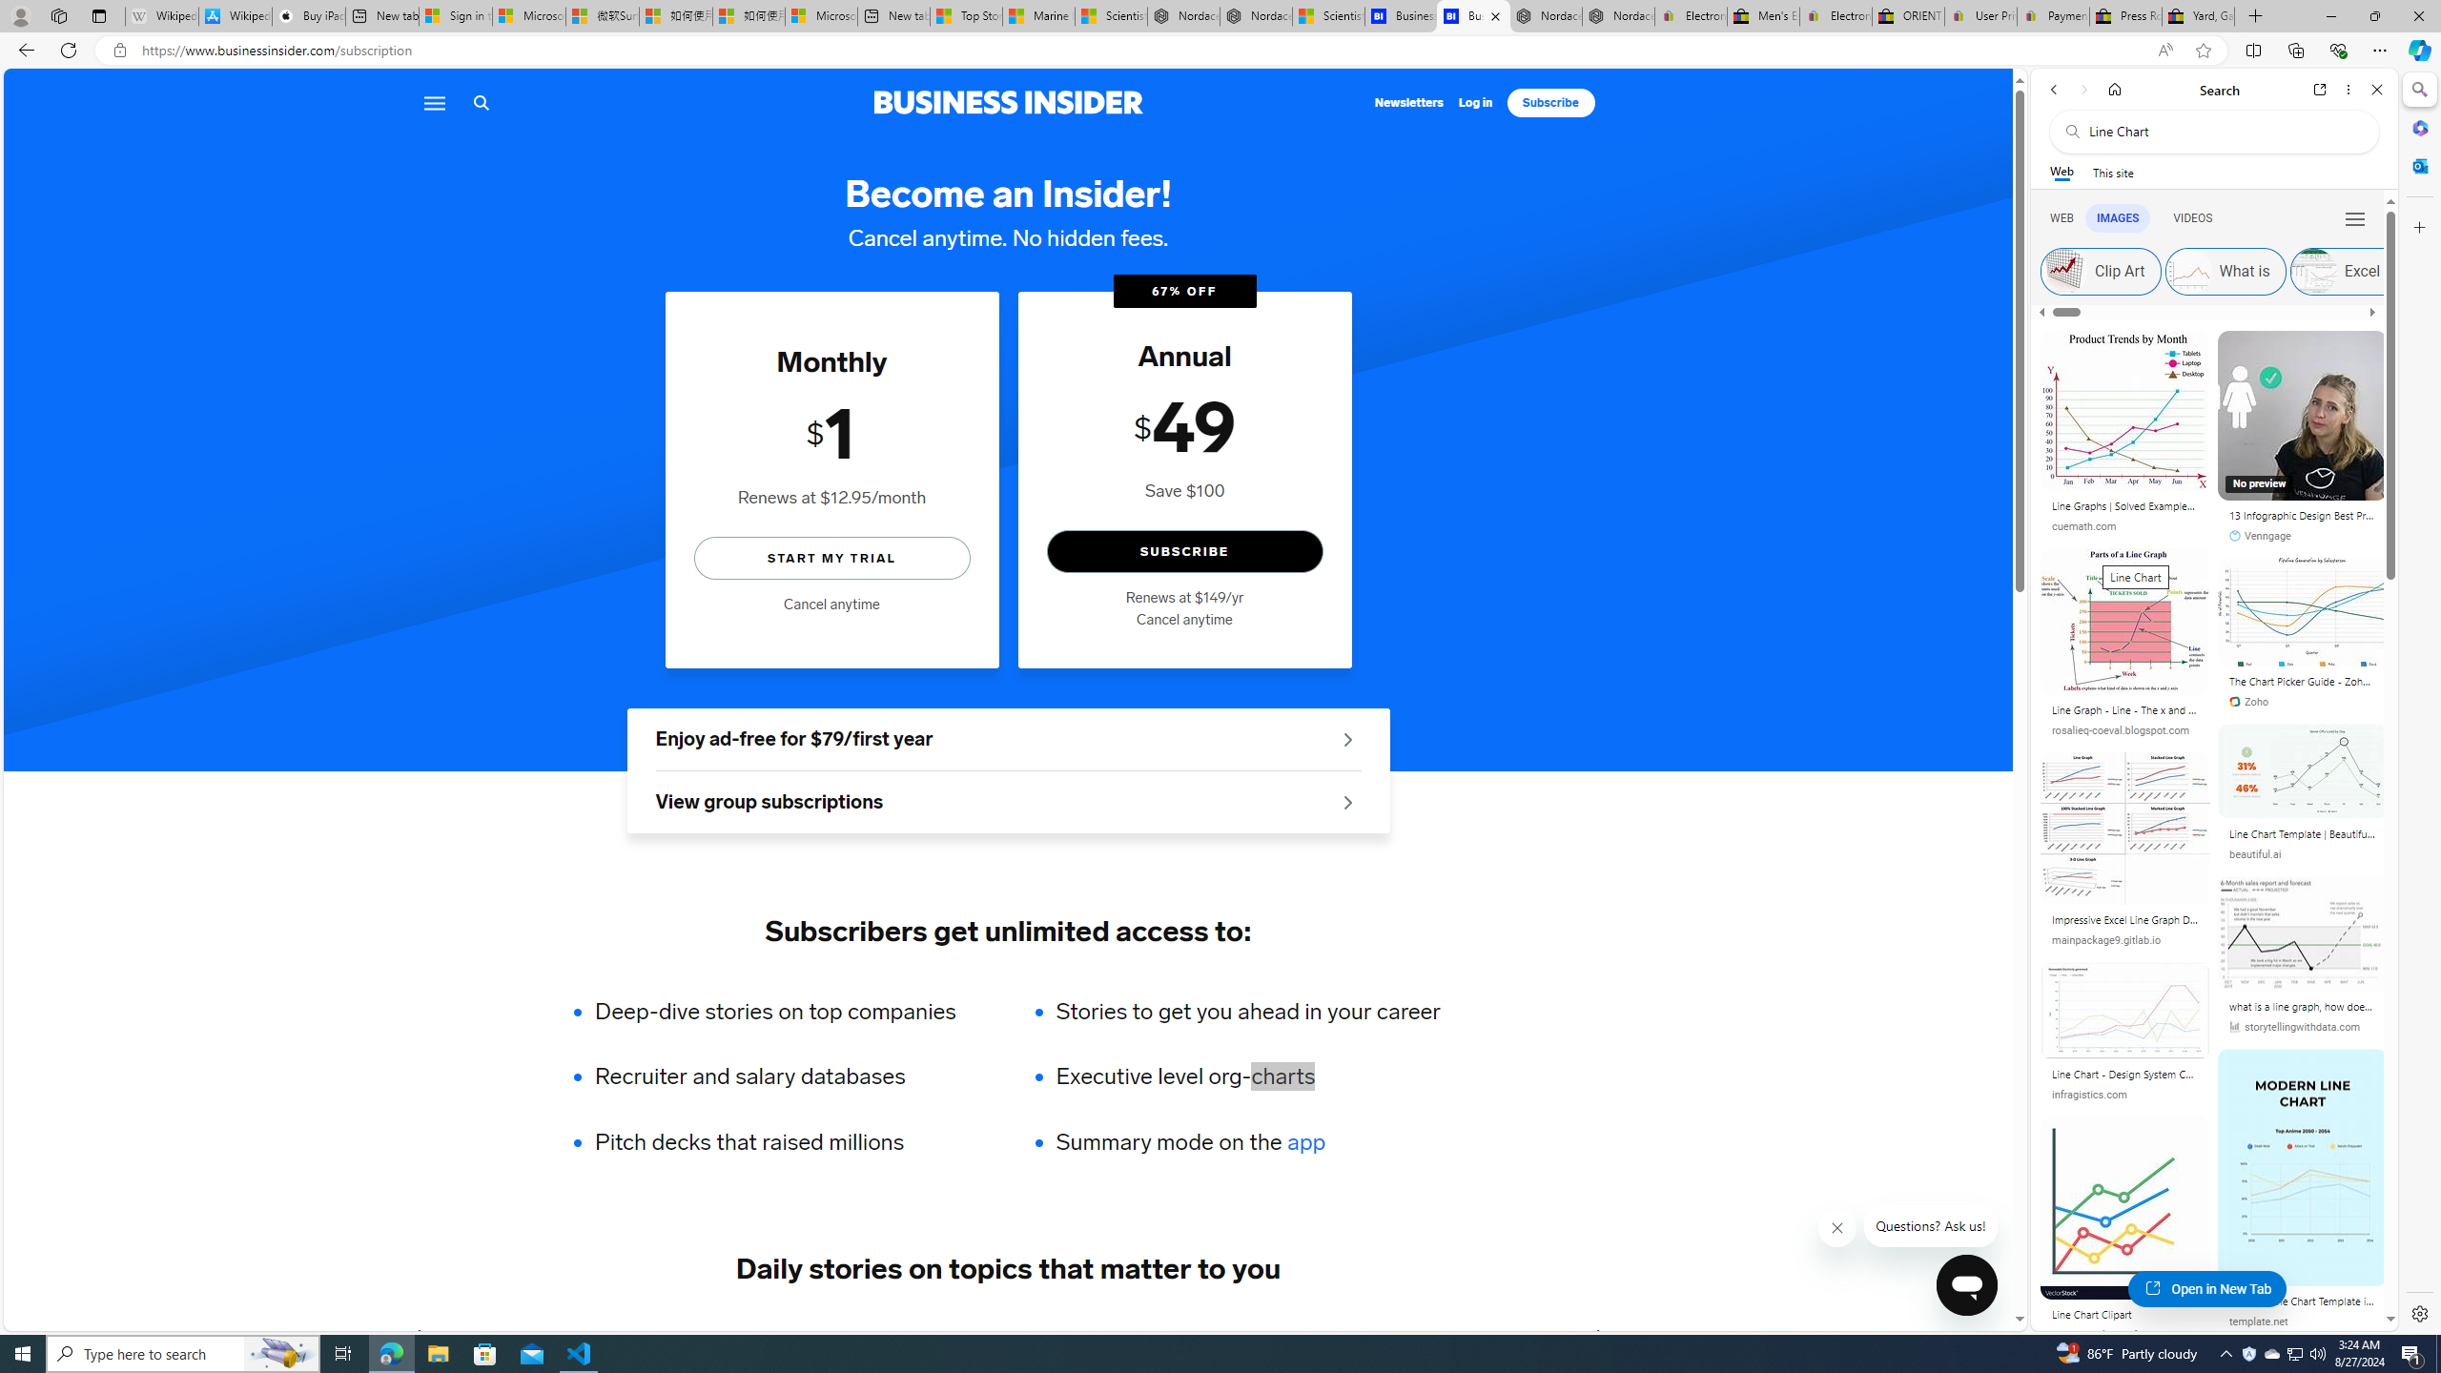 The image size is (2441, 1373). What do you see at coordinates (481, 103) in the screenshot?
I see `Go to the search page.` at bounding box center [481, 103].